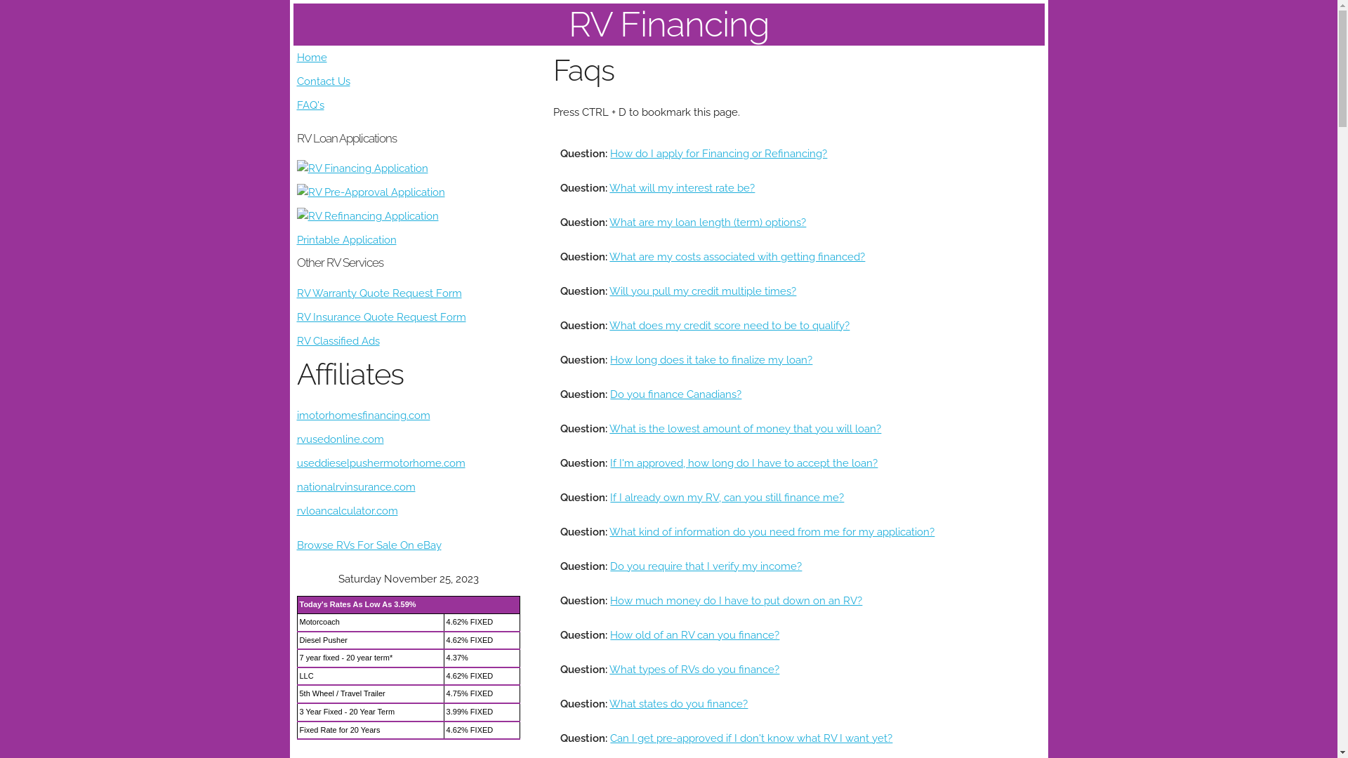 This screenshot has width=1348, height=758. What do you see at coordinates (340, 439) in the screenshot?
I see `rvusedonline.com` at bounding box center [340, 439].